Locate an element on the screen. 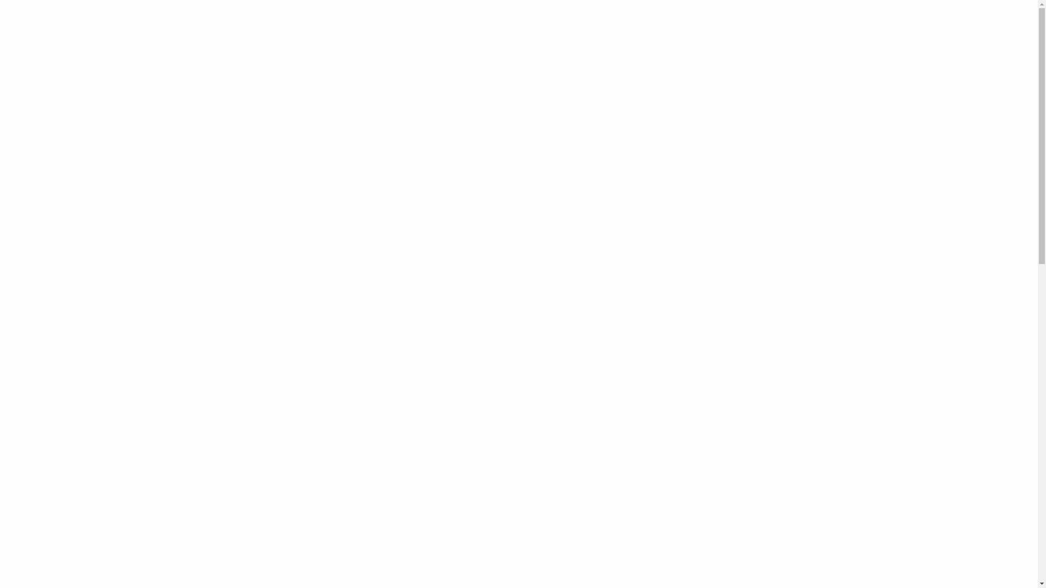  Videos is located at coordinates (758, 358).